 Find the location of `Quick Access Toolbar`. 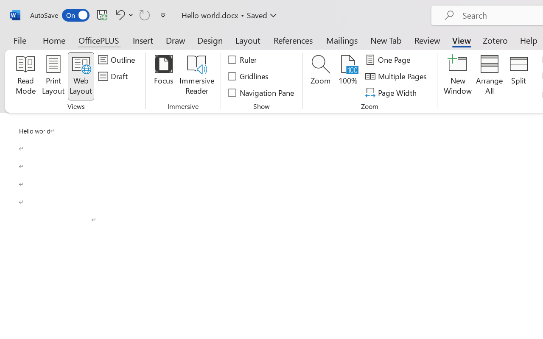

Quick Access Toolbar is located at coordinates (99, 15).